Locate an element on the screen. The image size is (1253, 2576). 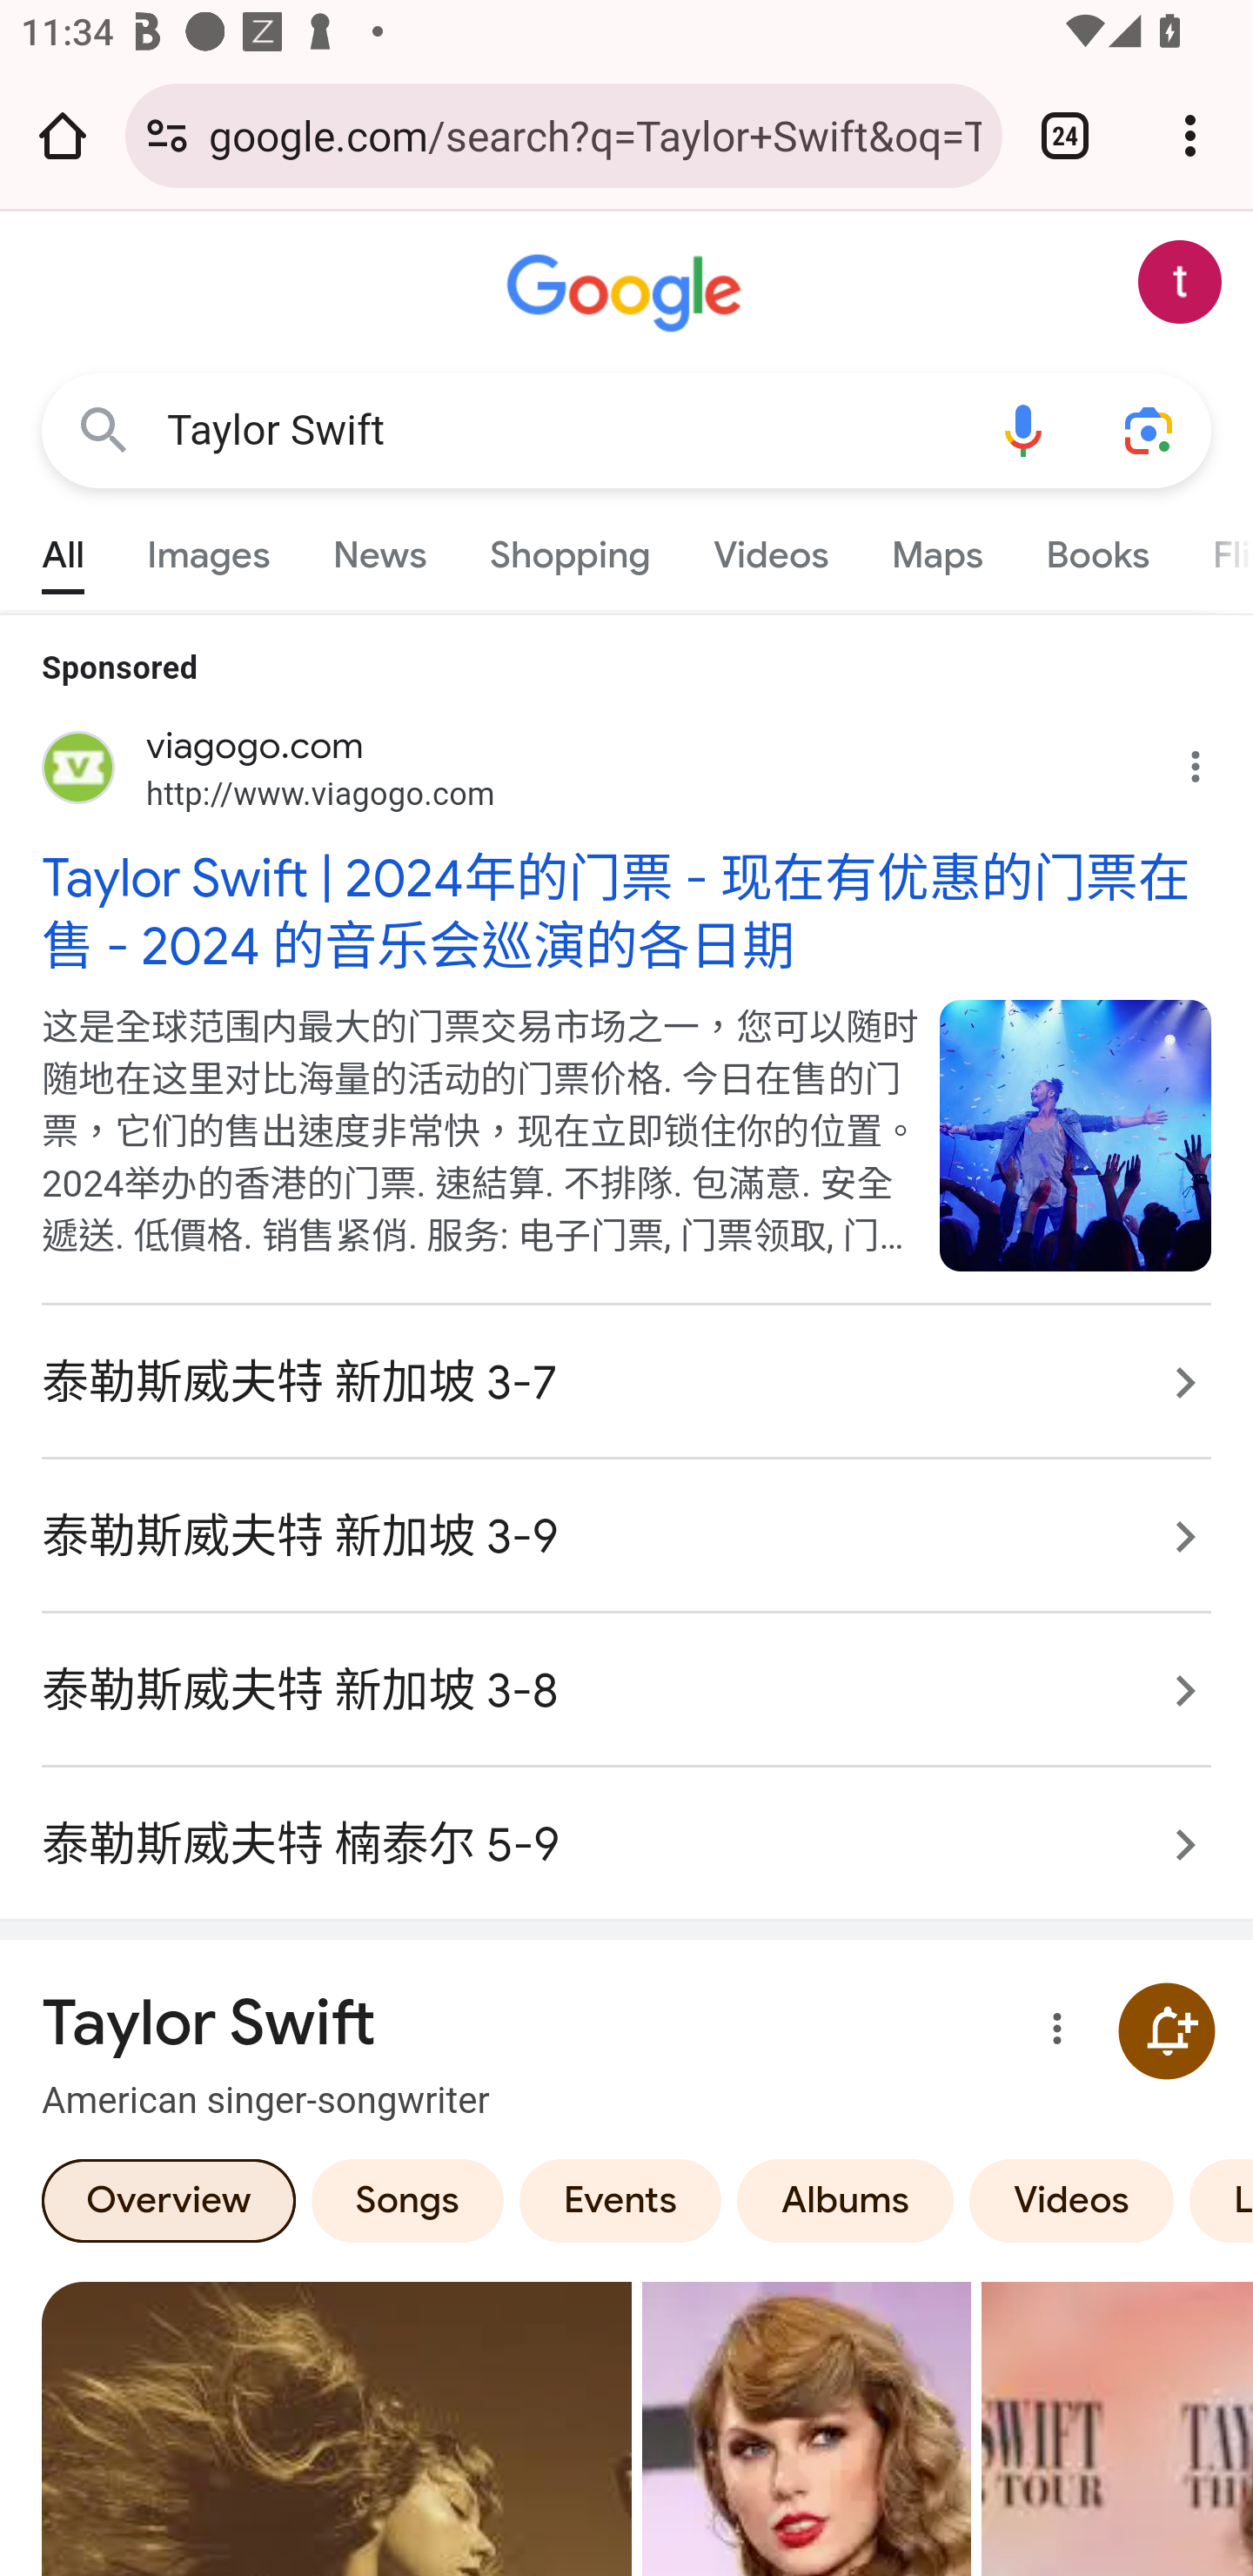
Videos is located at coordinates (771, 548).